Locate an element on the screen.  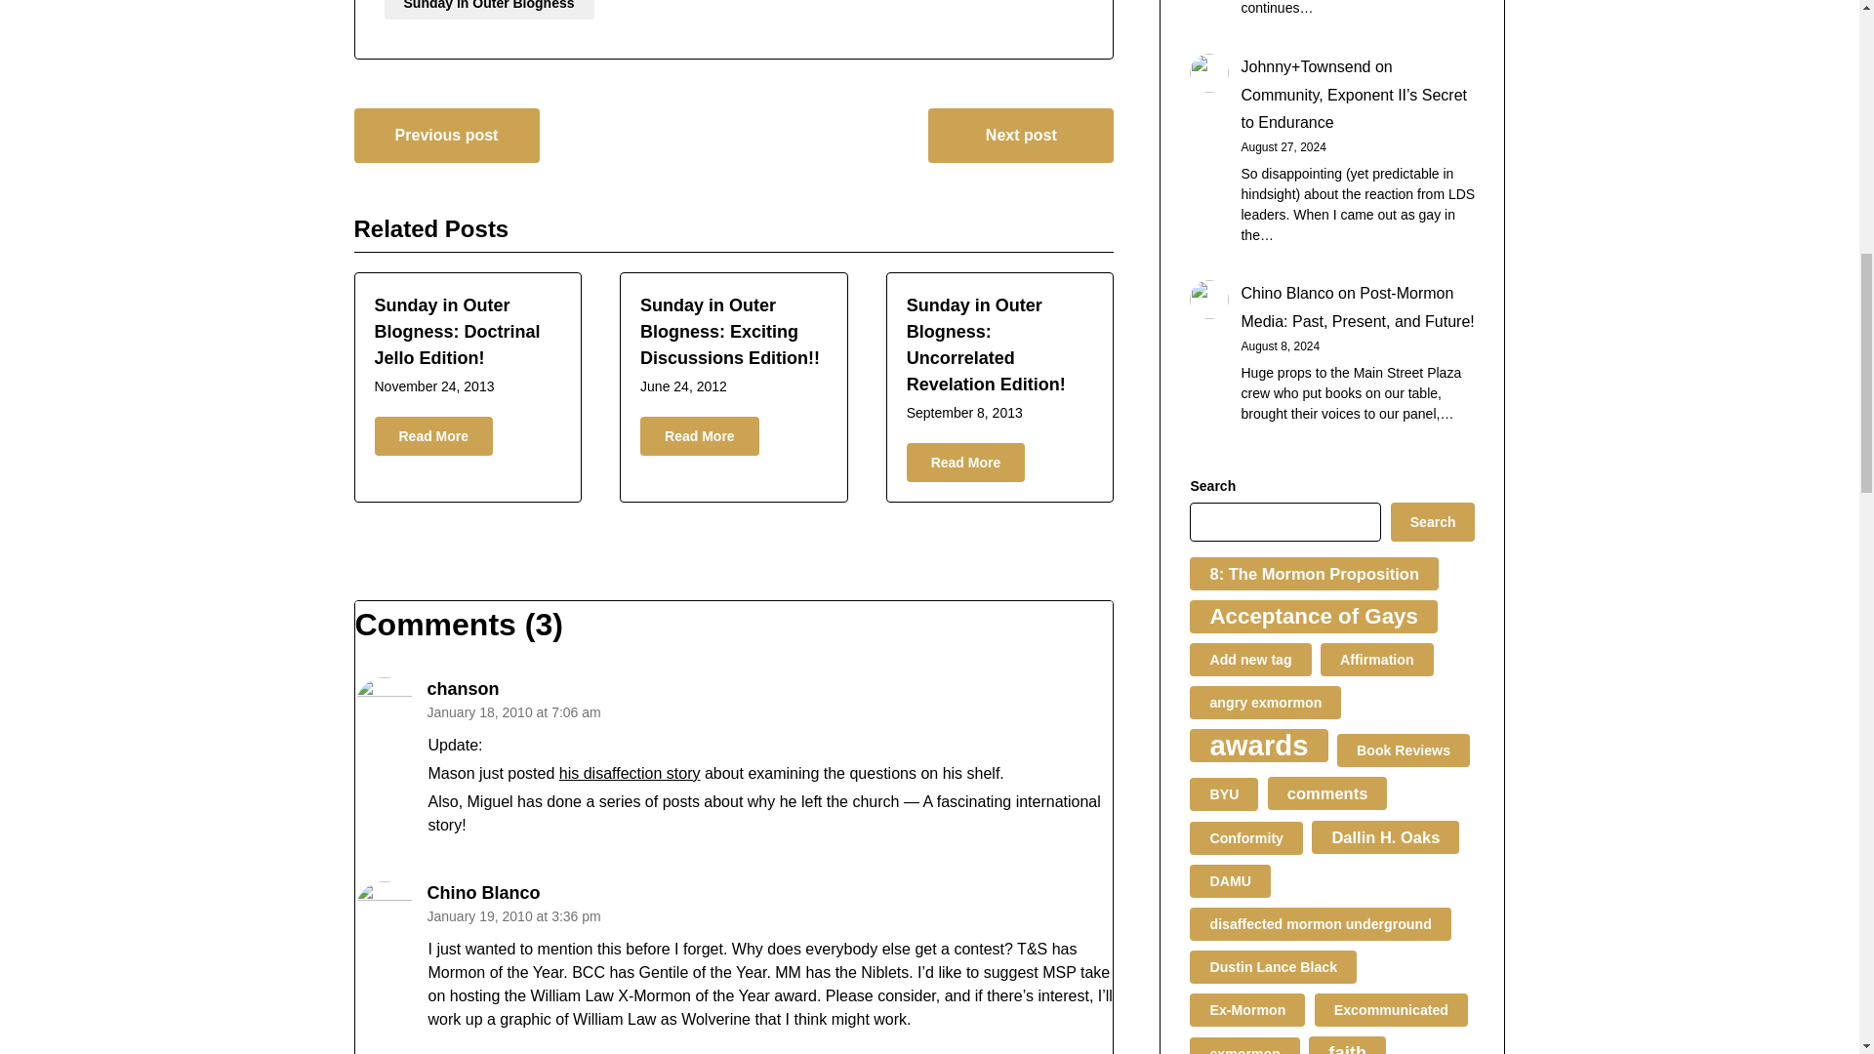
chanson is located at coordinates (463, 689).